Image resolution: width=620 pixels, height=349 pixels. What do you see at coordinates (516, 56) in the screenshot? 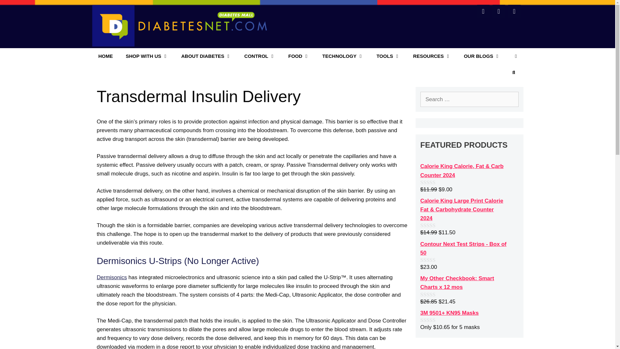
I see `View your shopping cart` at bounding box center [516, 56].